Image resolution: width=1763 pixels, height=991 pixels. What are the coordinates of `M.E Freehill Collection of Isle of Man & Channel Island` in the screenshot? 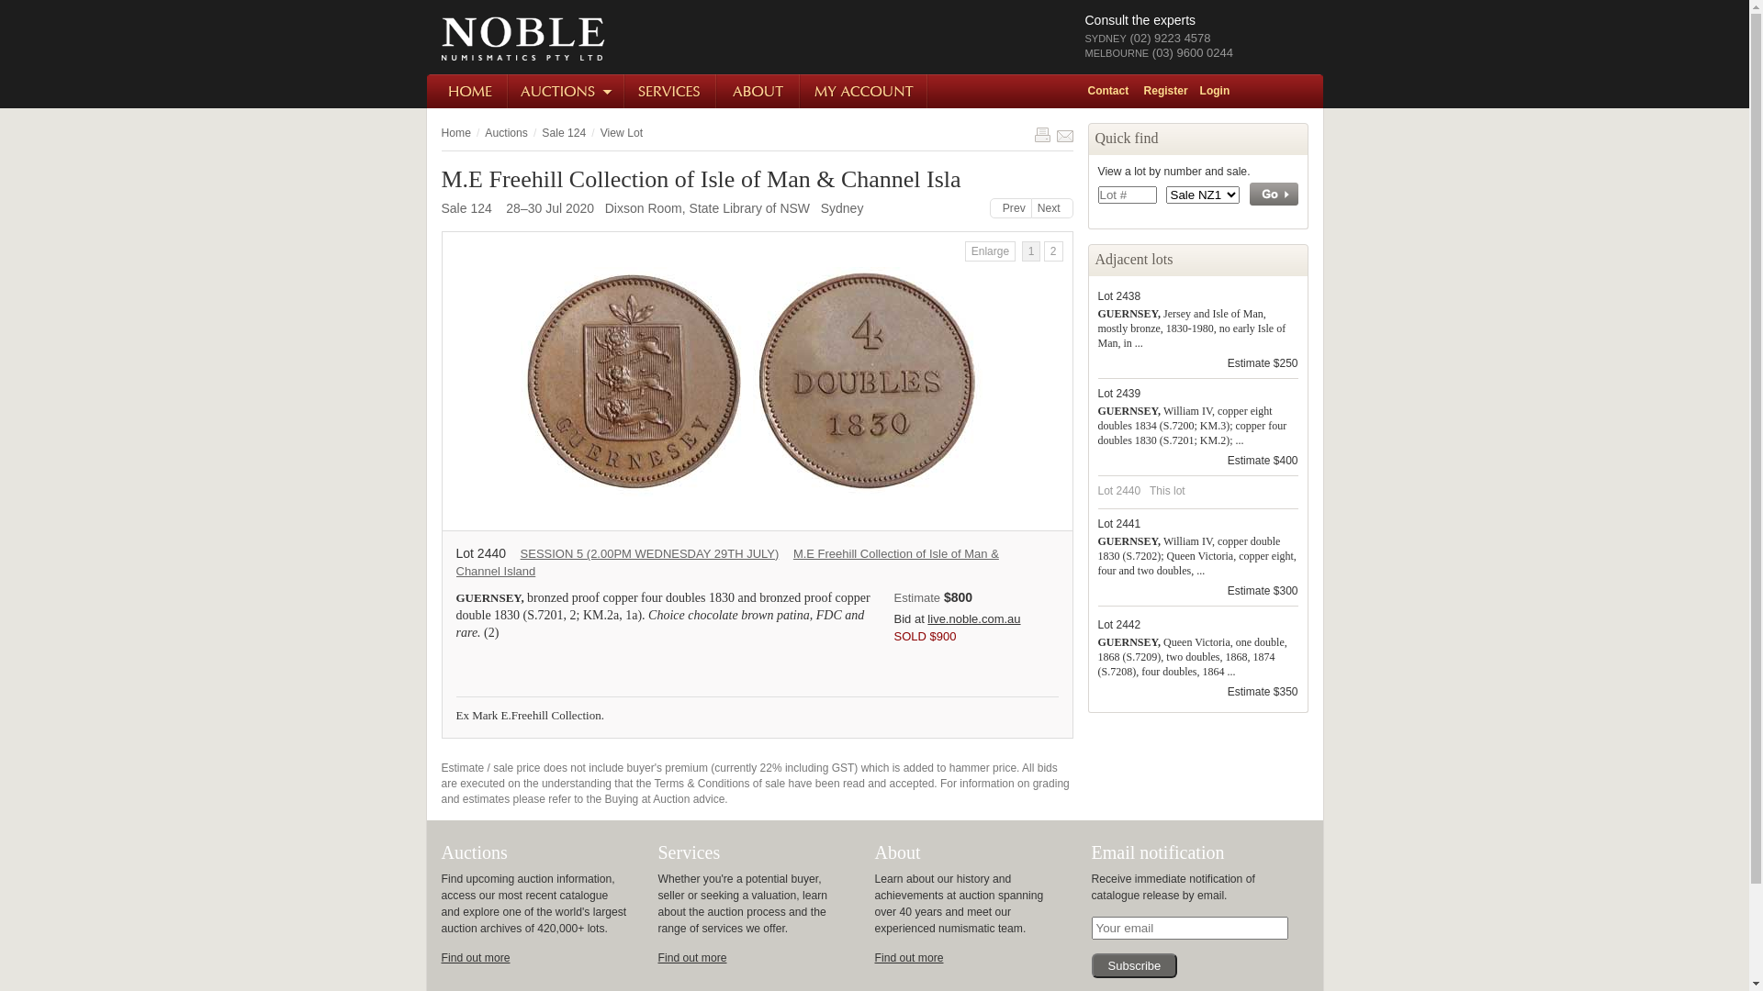 It's located at (727, 562).